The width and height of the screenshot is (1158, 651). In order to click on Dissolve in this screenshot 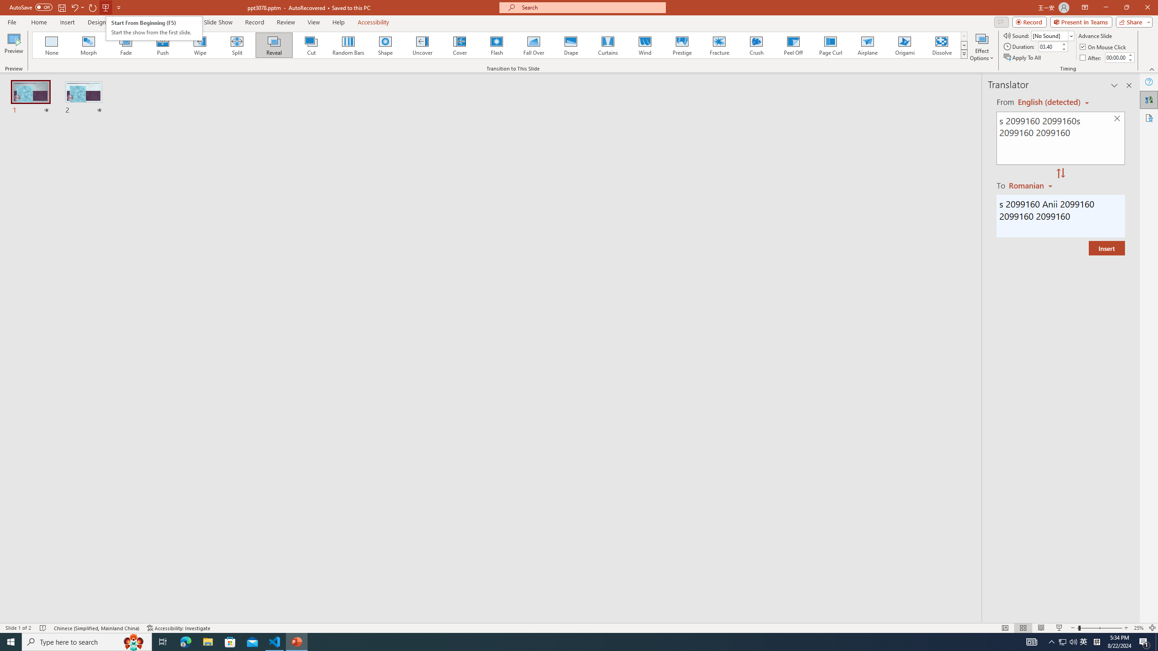, I will do `click(941, 45)`.